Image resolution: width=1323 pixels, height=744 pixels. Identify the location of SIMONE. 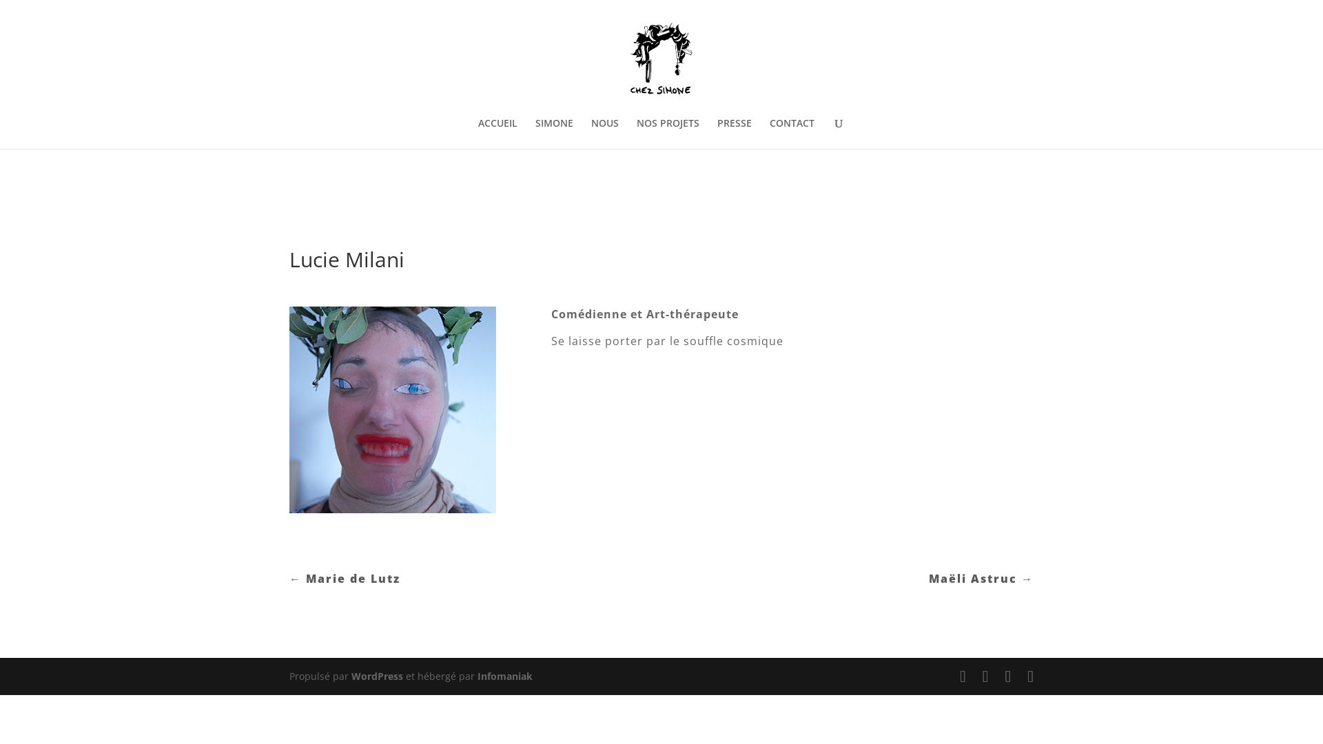
(554, 134).